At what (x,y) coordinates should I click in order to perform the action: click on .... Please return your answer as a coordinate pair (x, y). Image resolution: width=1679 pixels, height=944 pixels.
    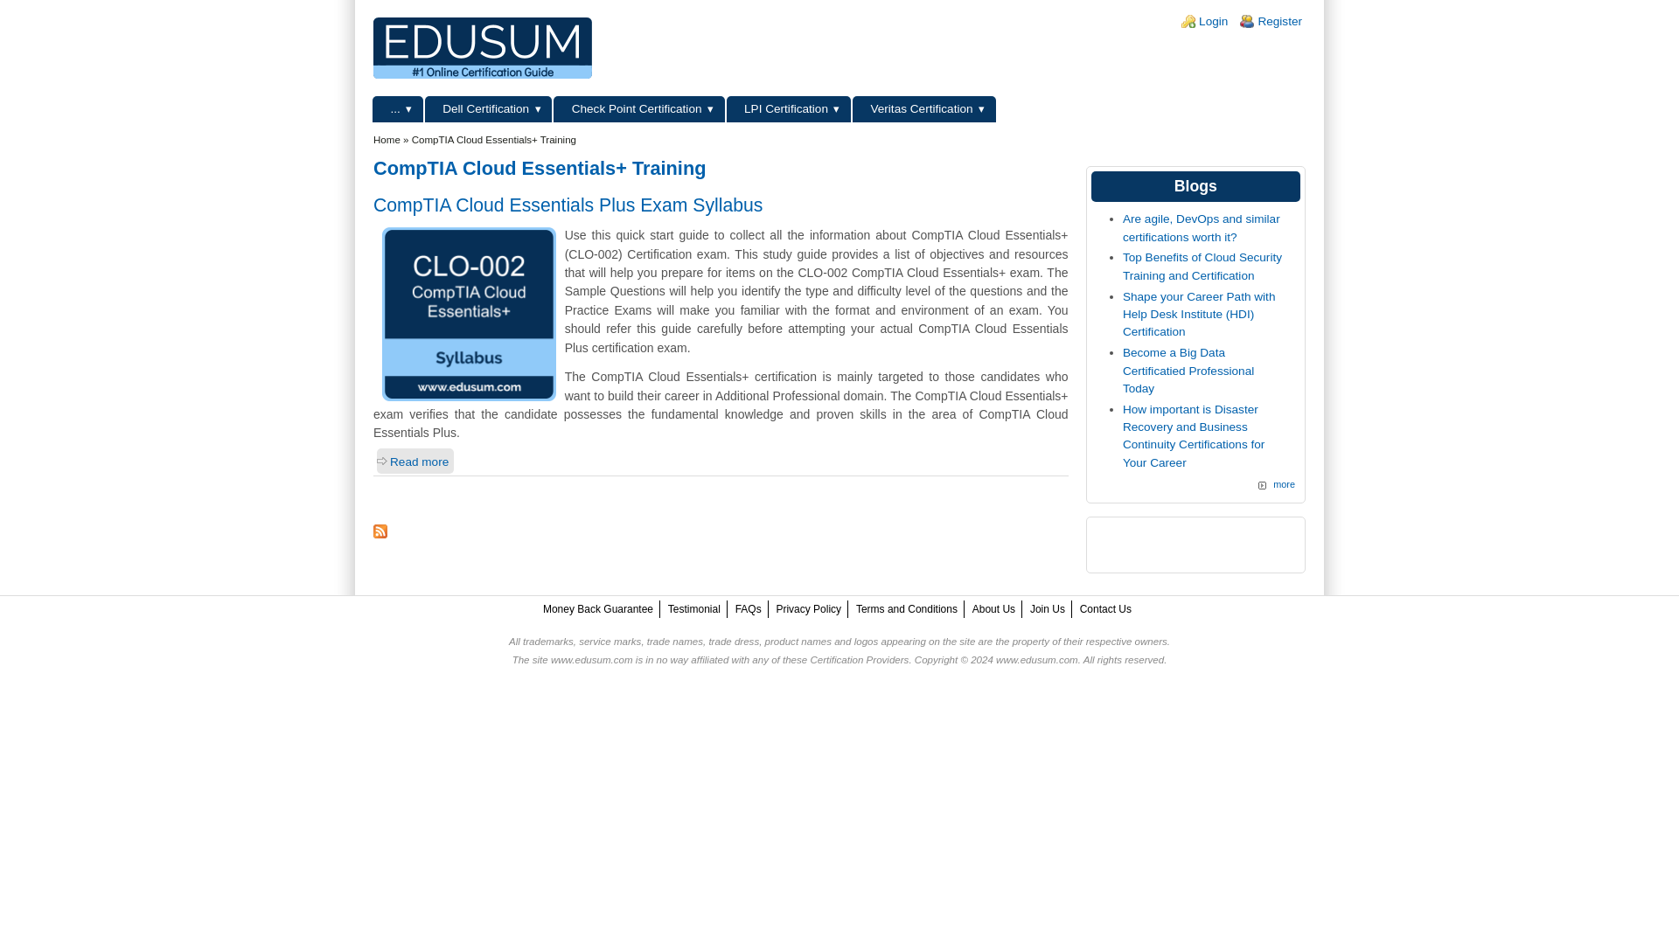
    Looking at the image, I should click on (397, 109).